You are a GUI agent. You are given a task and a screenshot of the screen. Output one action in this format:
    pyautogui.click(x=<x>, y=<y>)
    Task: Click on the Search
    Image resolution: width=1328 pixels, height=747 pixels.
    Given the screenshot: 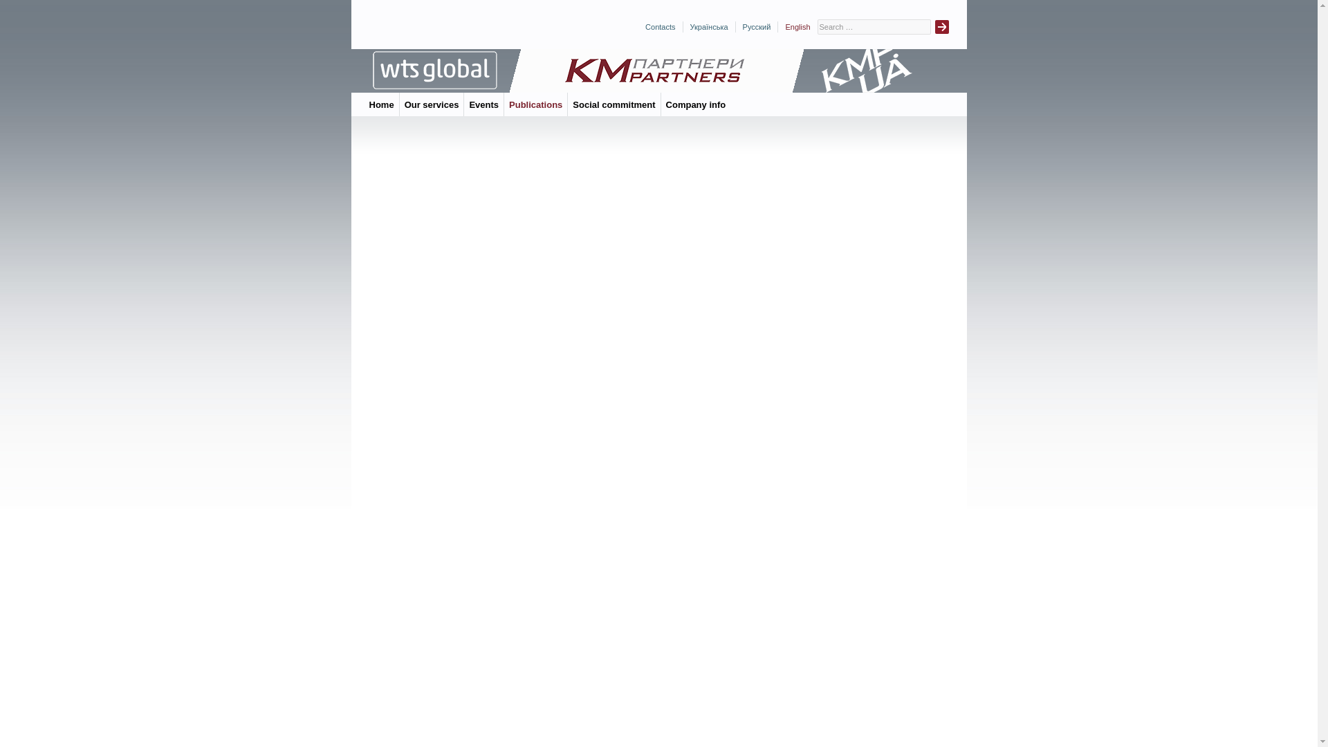 What is the action you would take?
    pyautogui.click(x=942, y=26)
    